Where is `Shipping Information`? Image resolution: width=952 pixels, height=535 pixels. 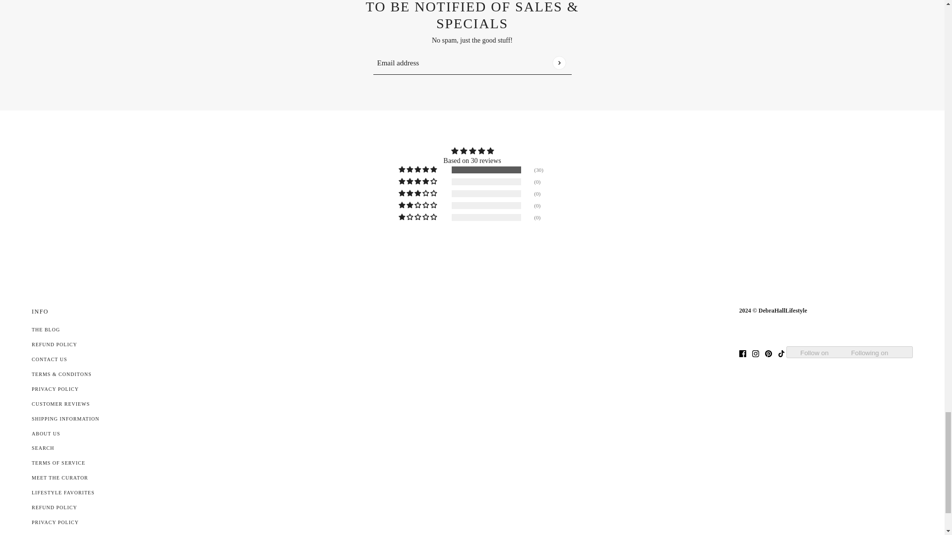 Shipping Information is located at coordinates (65, 419).